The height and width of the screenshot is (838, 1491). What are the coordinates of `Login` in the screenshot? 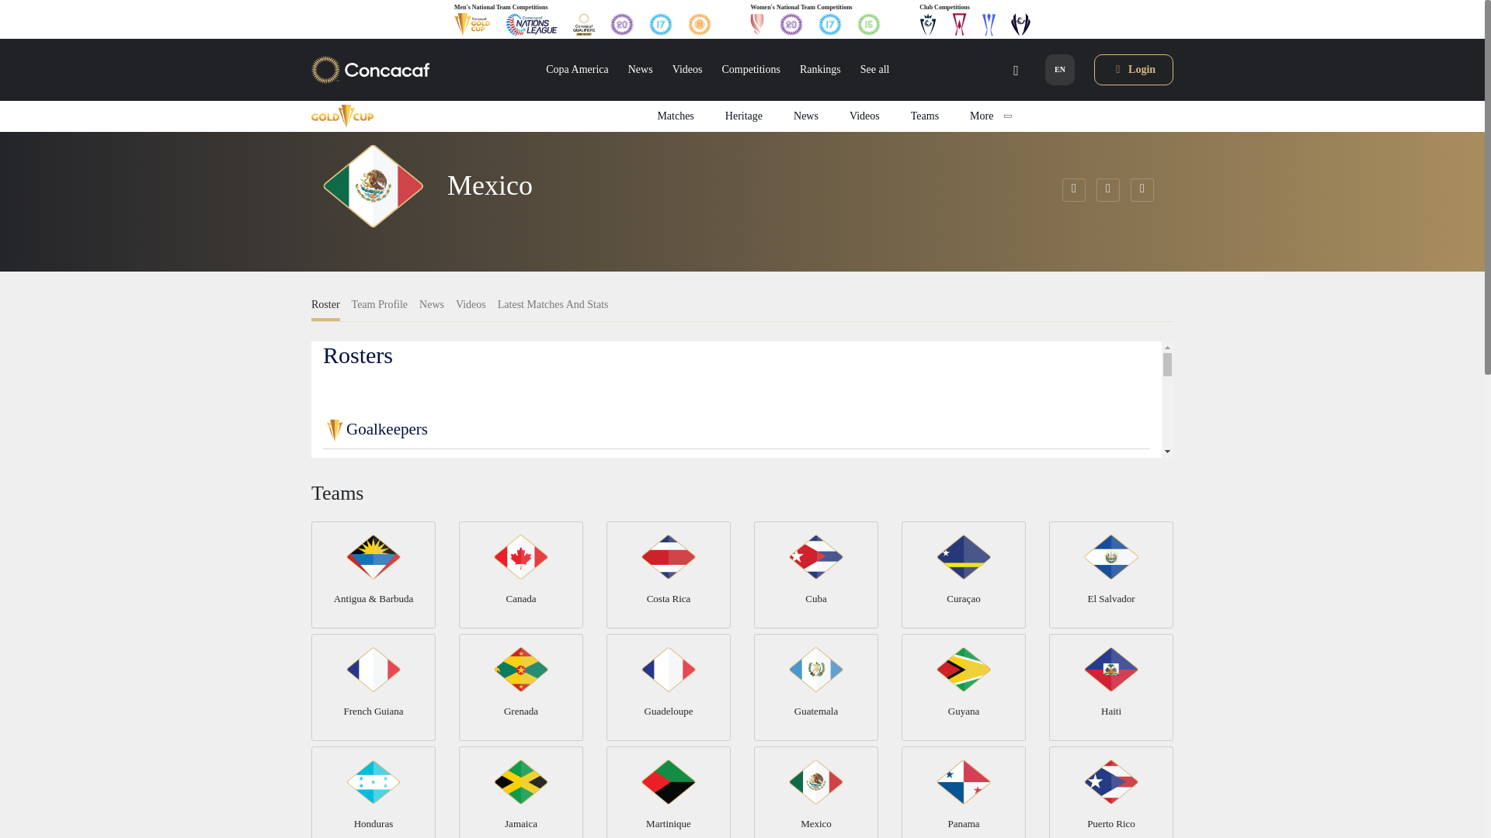 It's located at (1132, 70).